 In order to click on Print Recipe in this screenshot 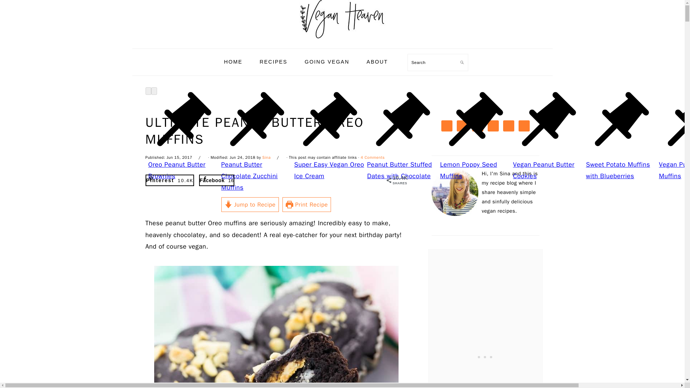, I will do `click(307, 204)`.